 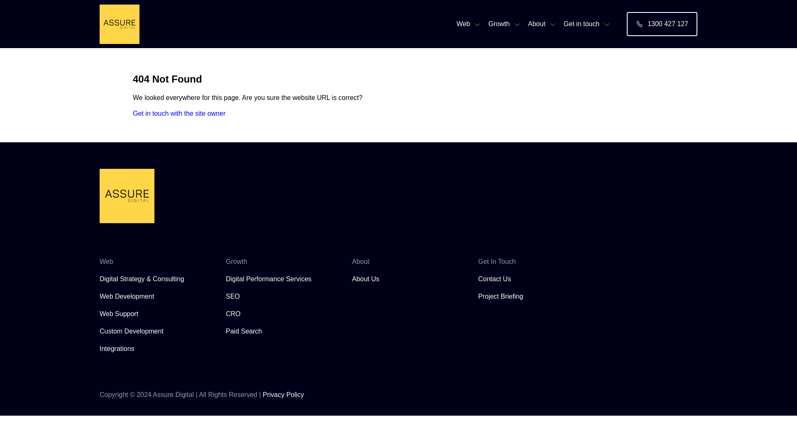 I want to click on Web Development, so click(x=127, y=296).